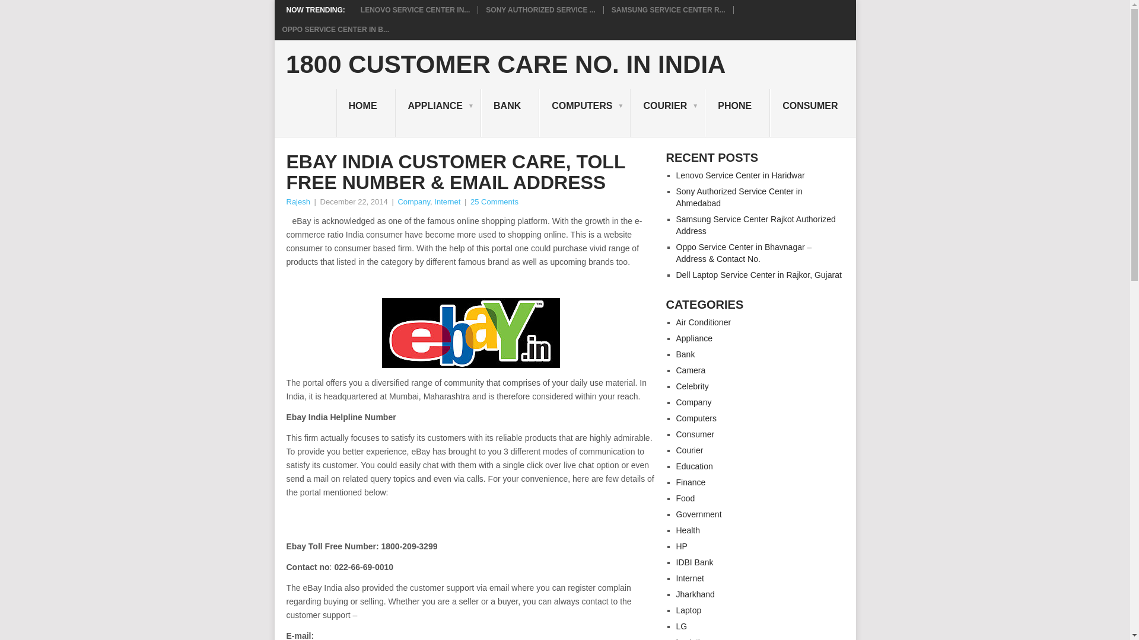 The image size is (1139, 640). I want to click on HOME, so click(365, 113).